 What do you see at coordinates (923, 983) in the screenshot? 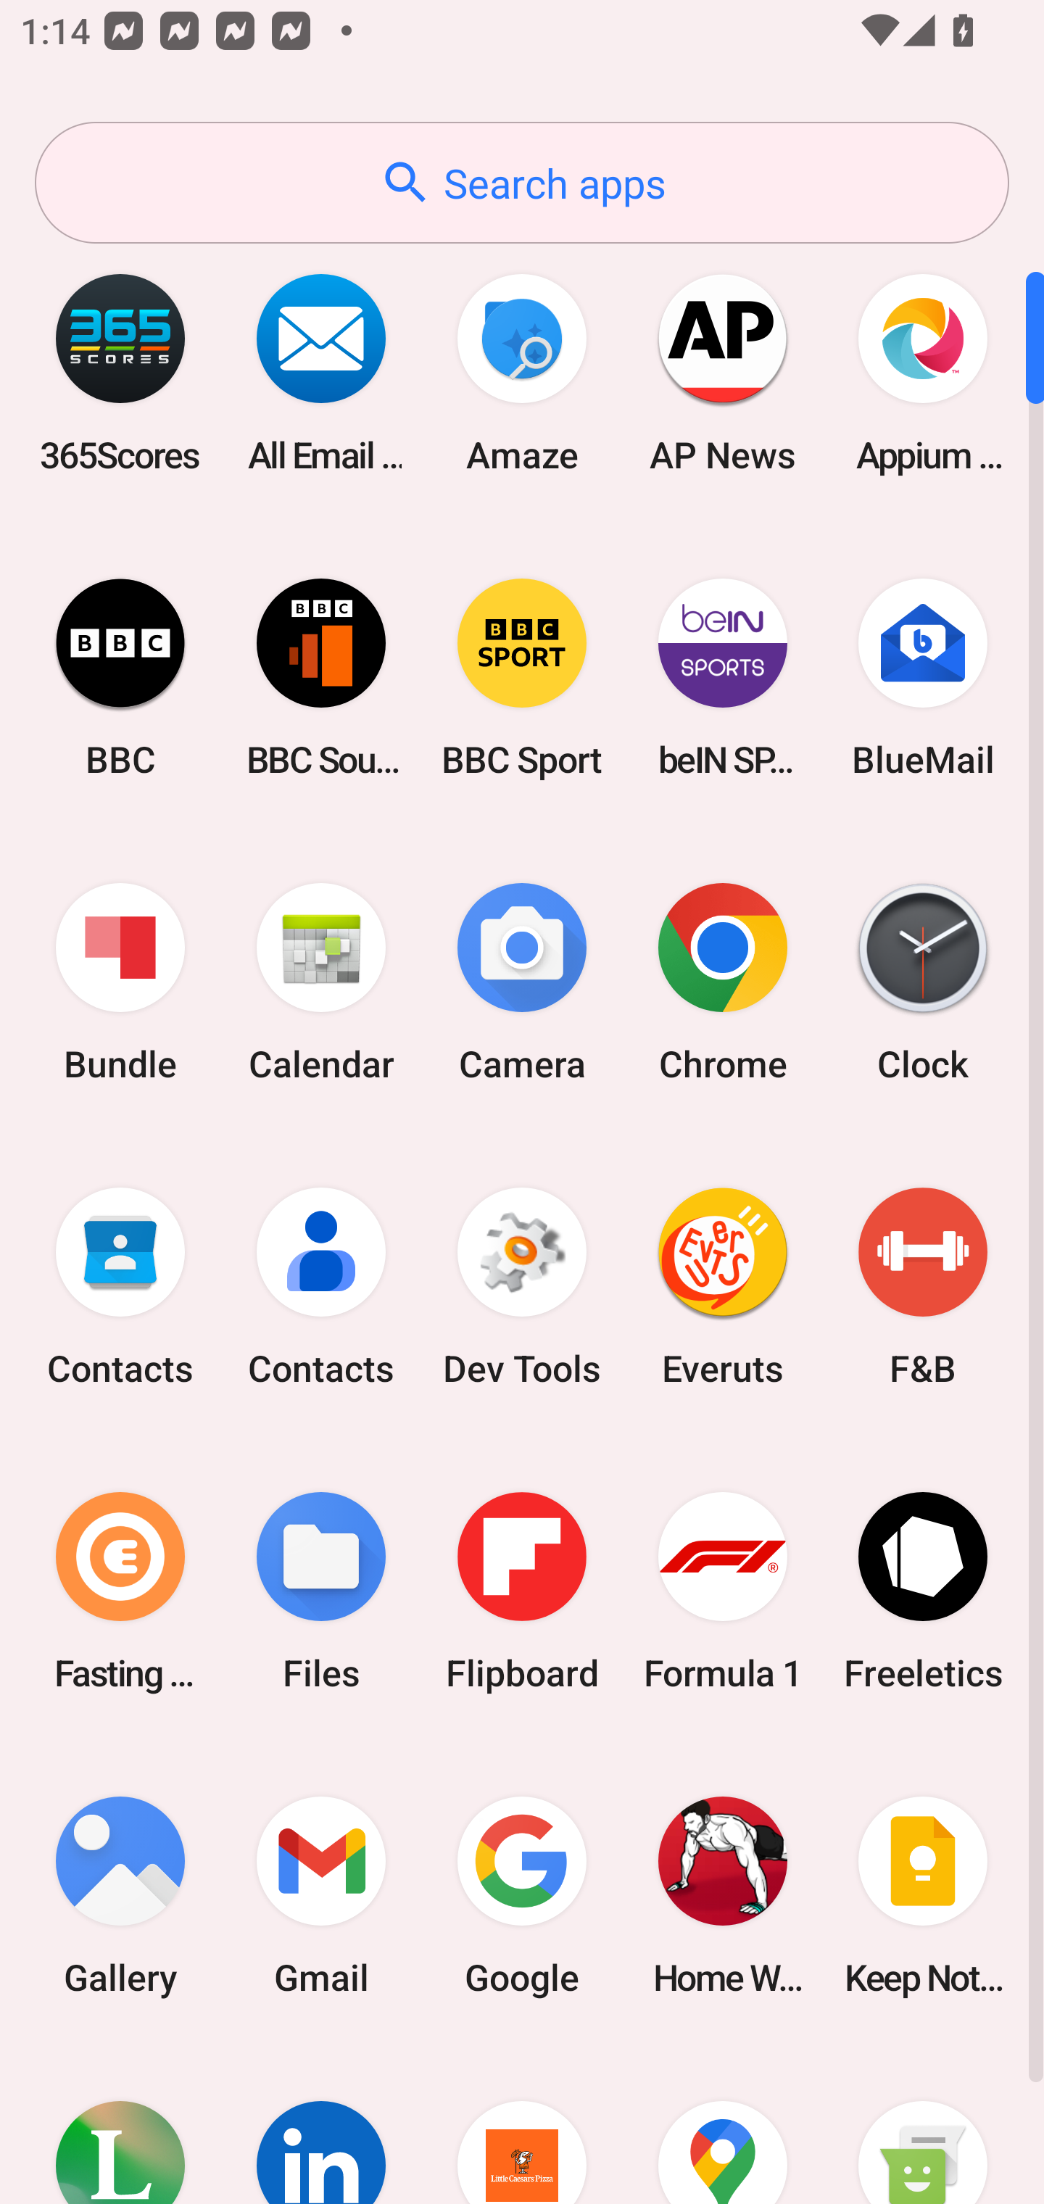
I see `Clock` at bounding box center [923, 983].